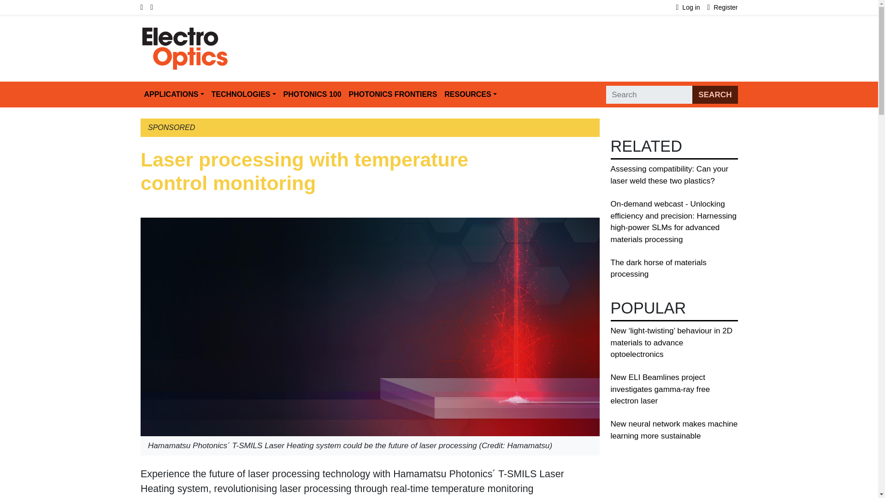 The width and height of the screenshot is (885, 498). What do you see at coordinates (393, 94) in the screenshot?
I see `PHOTONICS FRONTIERS` at bounding box center [393, 94].